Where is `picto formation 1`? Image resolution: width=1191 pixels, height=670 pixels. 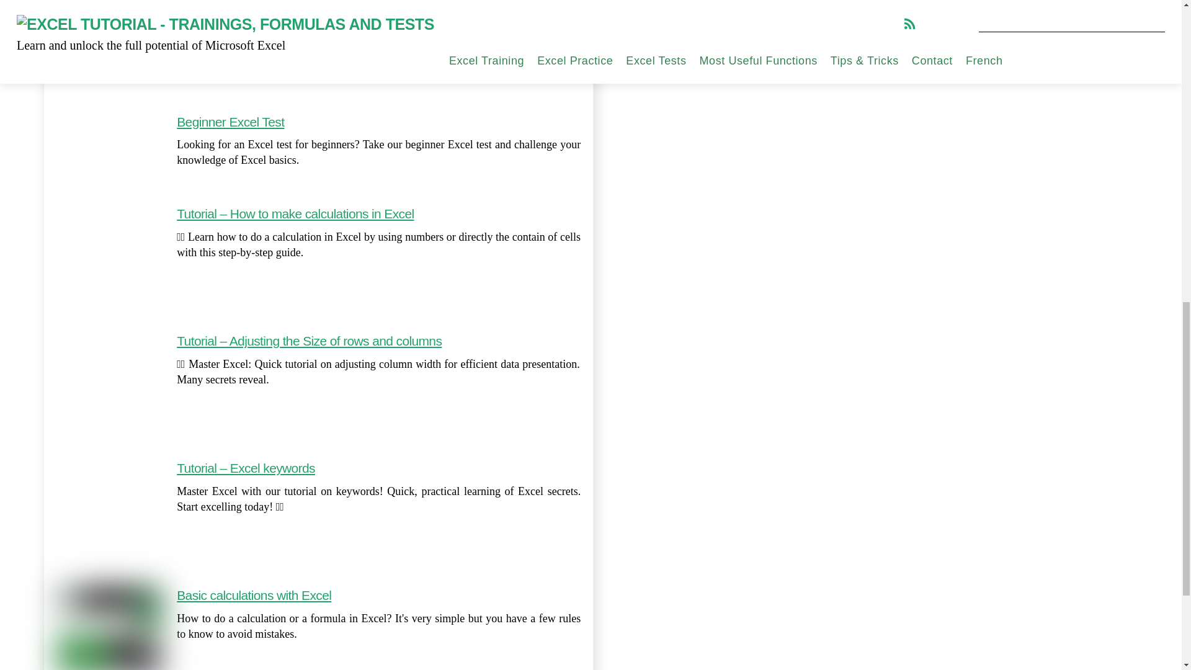 picto formation 1 is located at coordinates (108, 386).